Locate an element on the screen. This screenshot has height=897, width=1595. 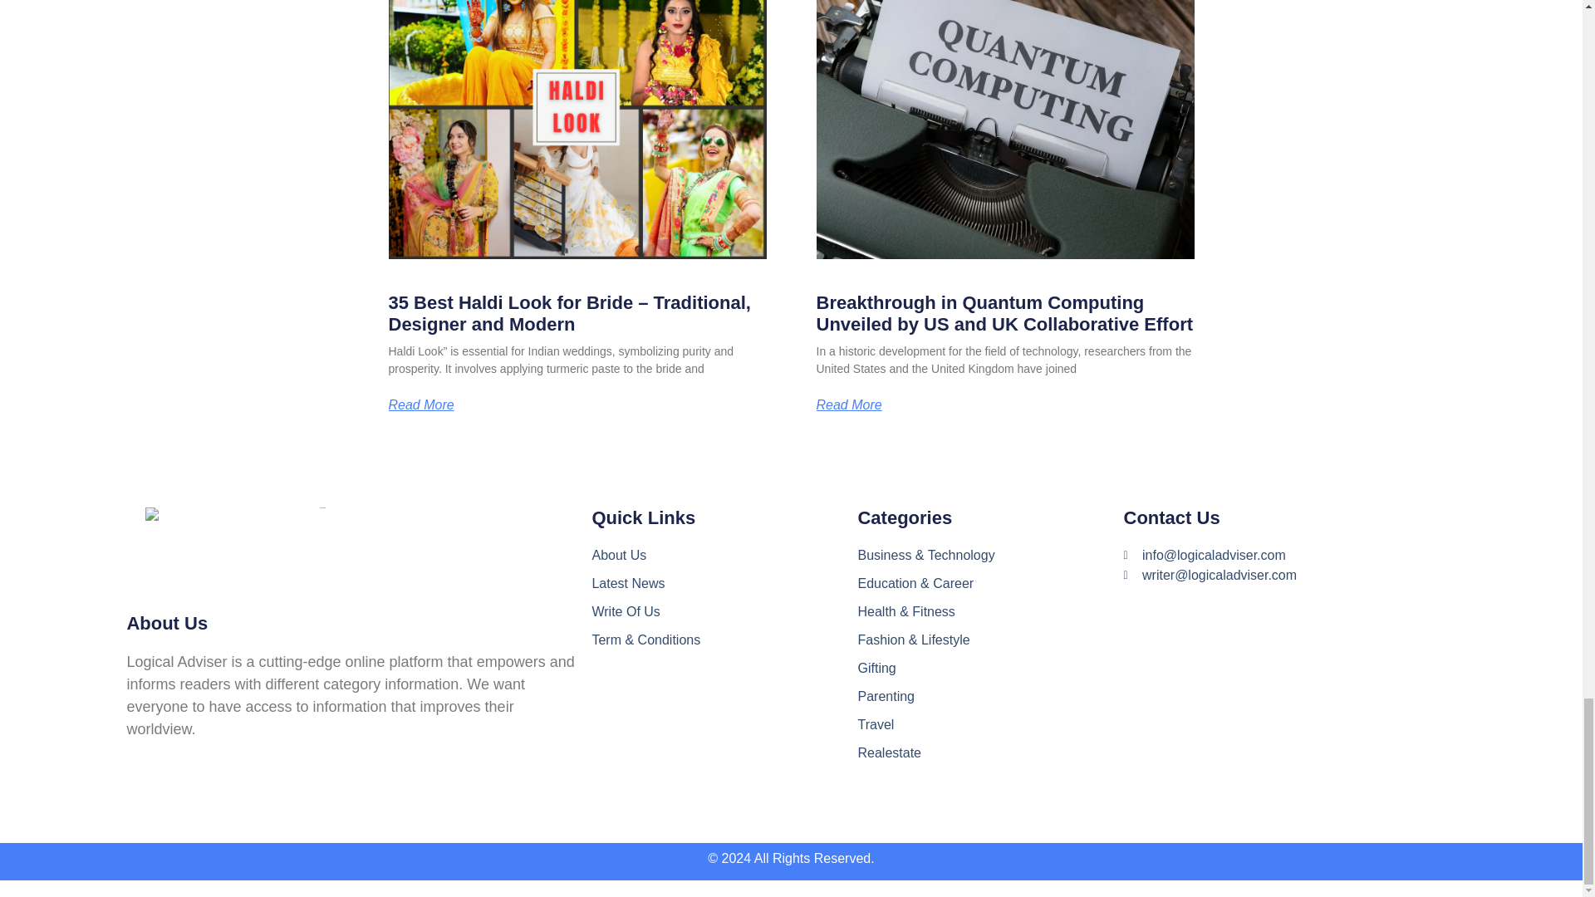
About Us is located at coordinates (724, 555).